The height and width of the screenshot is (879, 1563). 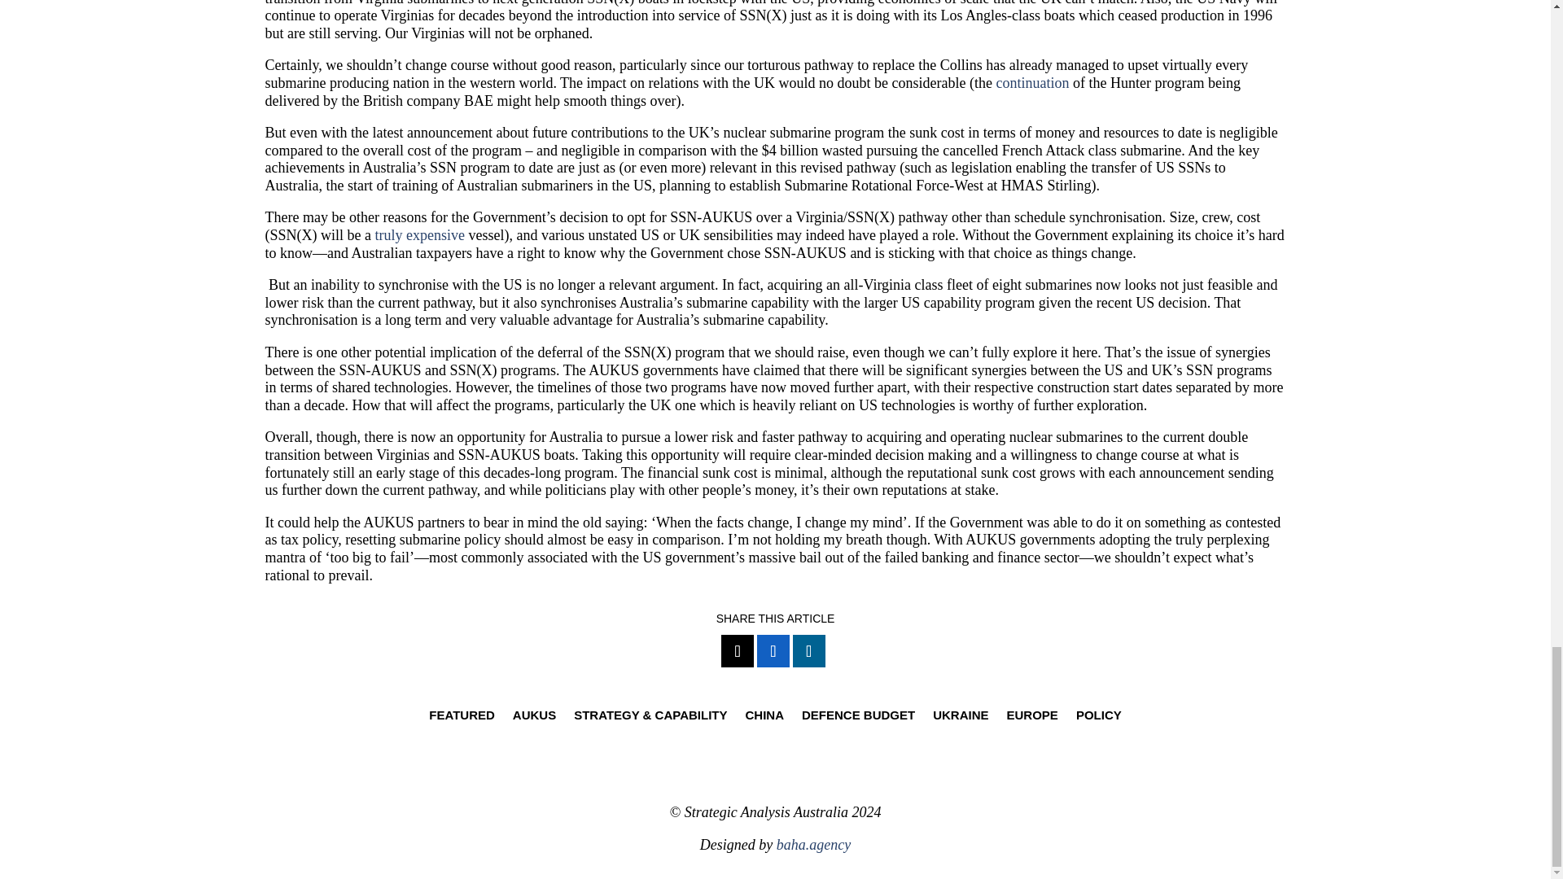 I want to click on CHINA, so click(x=764, y=718).